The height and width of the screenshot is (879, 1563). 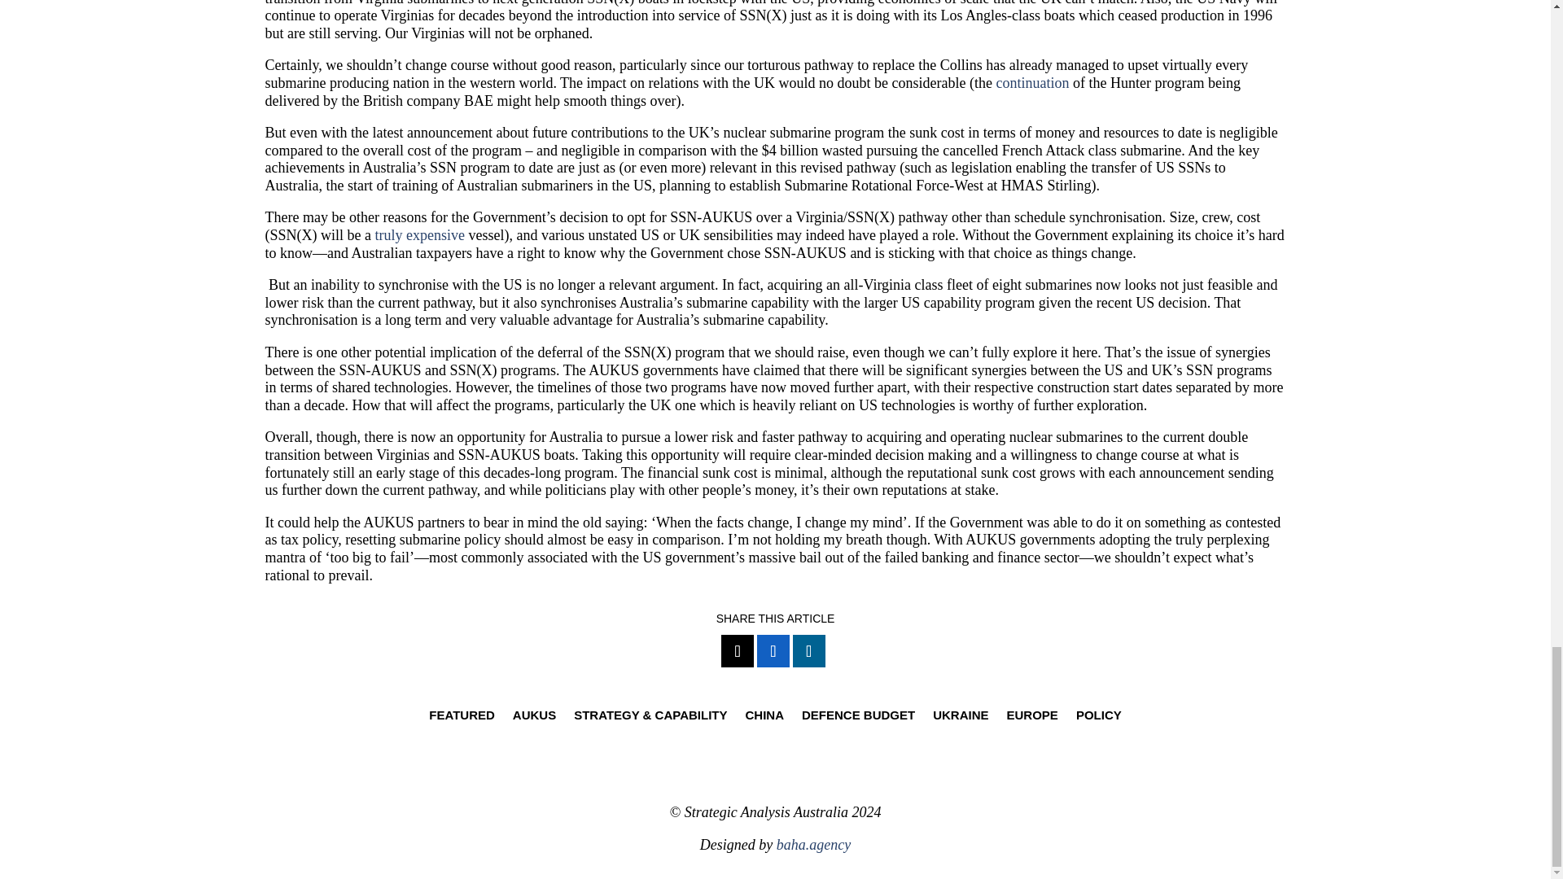 I want to click on CHINA, so click(x=764, y=718).